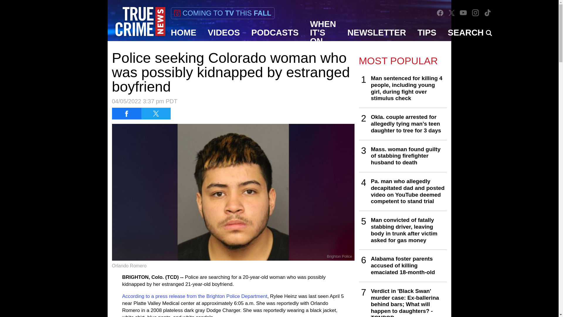 The height and width of the screenshot is (317, 563). What do you see at coordinates (475, 12) in the screenshot?
I see `Instagram` at bounding box center [475, 12].